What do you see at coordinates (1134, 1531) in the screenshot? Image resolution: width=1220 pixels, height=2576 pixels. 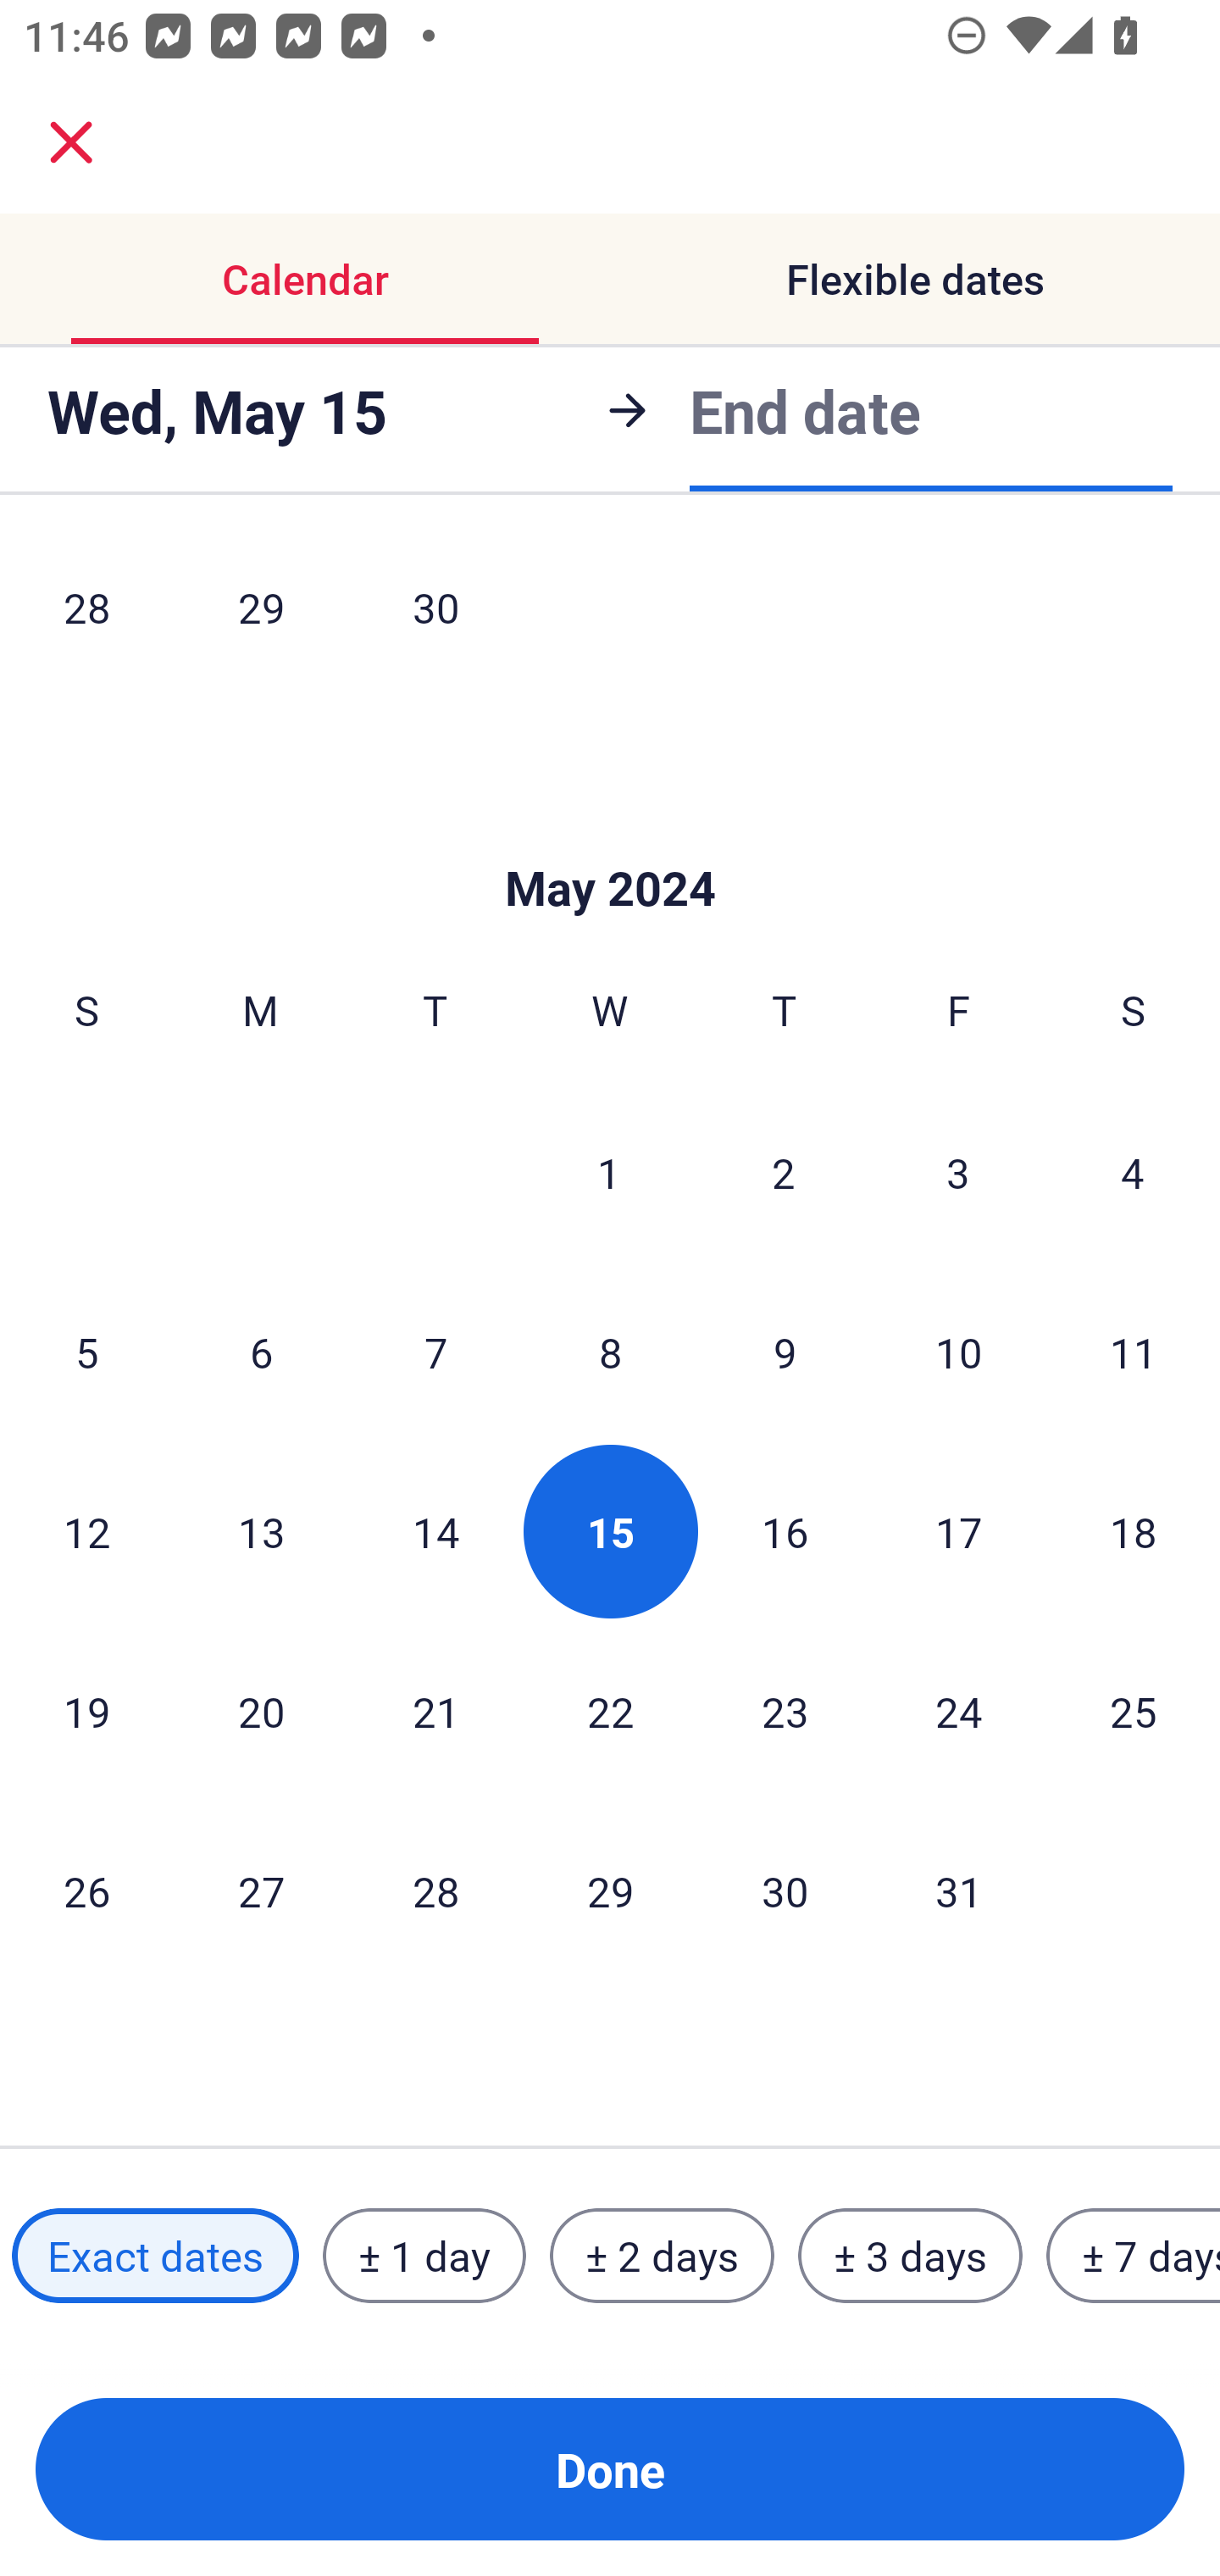 I see `18 Saturday, May 18, 2024` at bounding box center [1134, 1531].